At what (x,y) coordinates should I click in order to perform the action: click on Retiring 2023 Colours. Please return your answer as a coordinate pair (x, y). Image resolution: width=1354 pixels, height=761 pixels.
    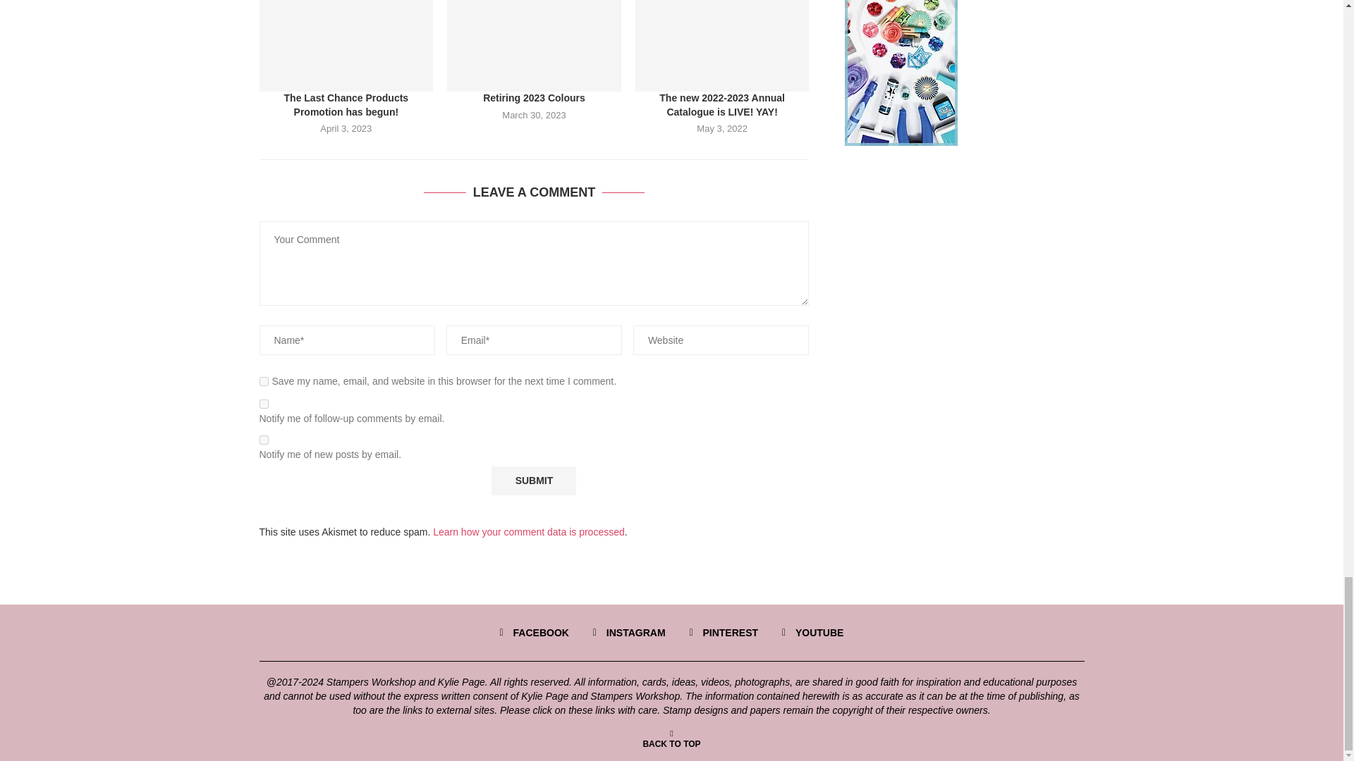
    Looking at the image, I should click on (534, 45).